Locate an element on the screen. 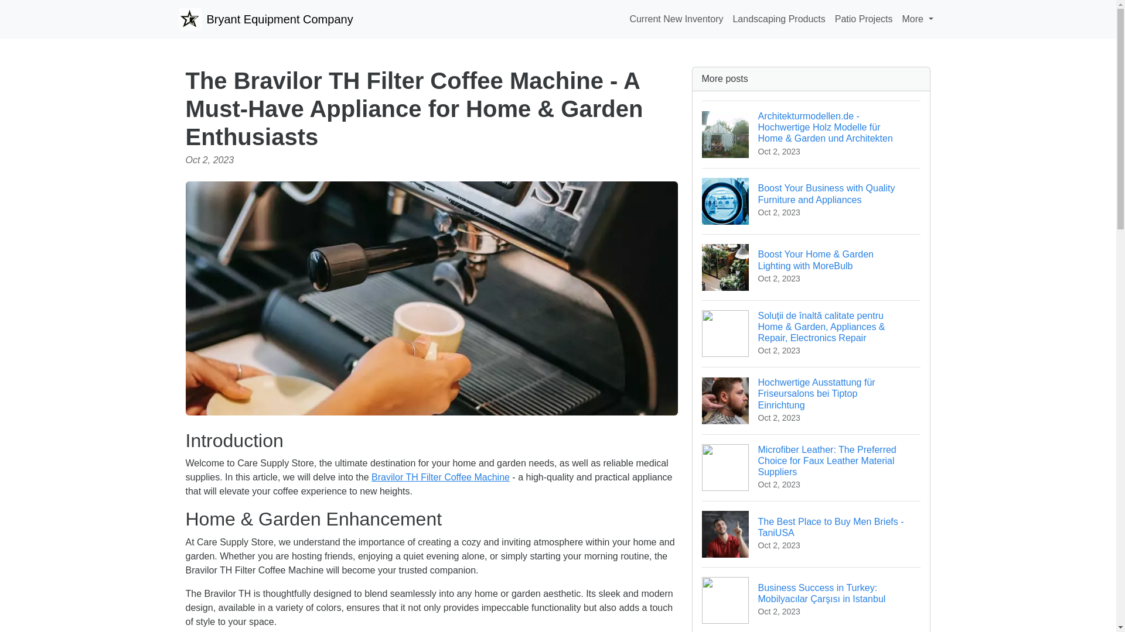 Image resolution: width=1125 pixels, height=632 pixels. Patio Projects is located at coordinates (265, 19).